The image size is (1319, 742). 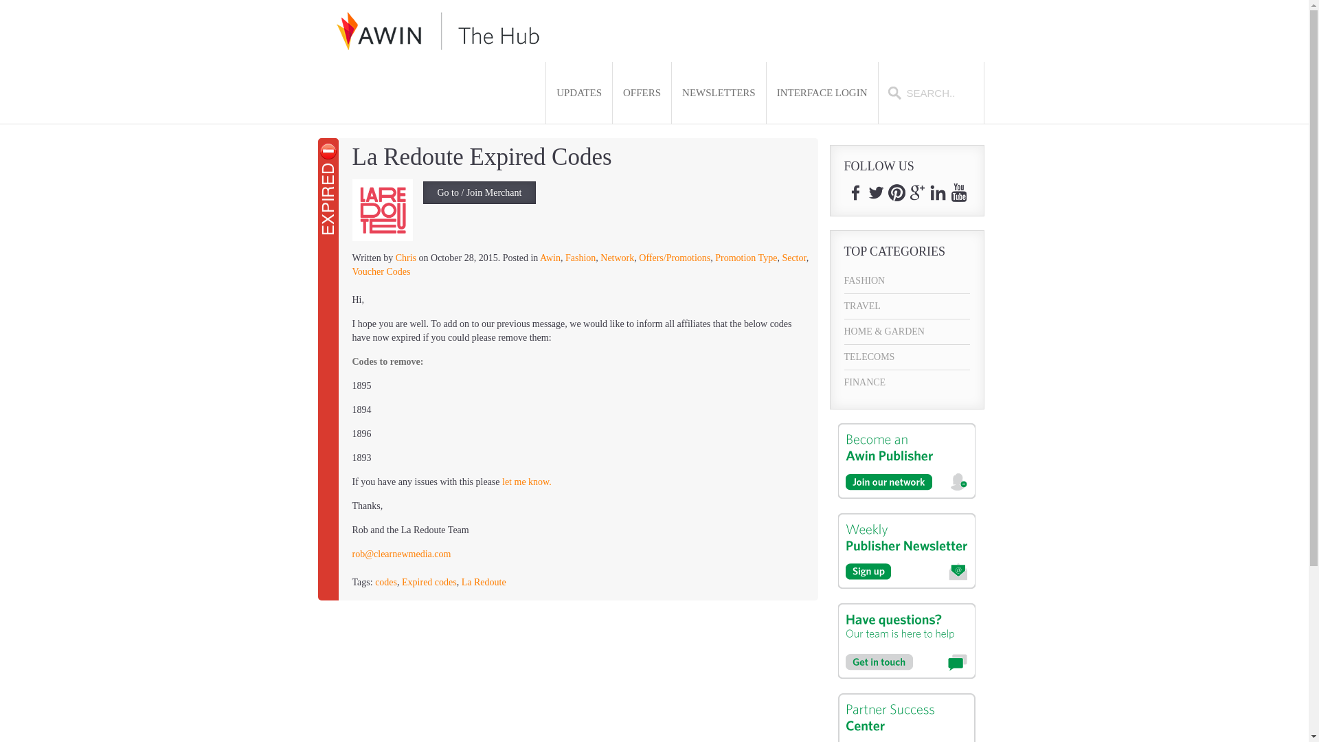 What do you see at coordinates (907, 306) in the screenshot?
I see `TRAVEL` at bounding box center [907, 306].